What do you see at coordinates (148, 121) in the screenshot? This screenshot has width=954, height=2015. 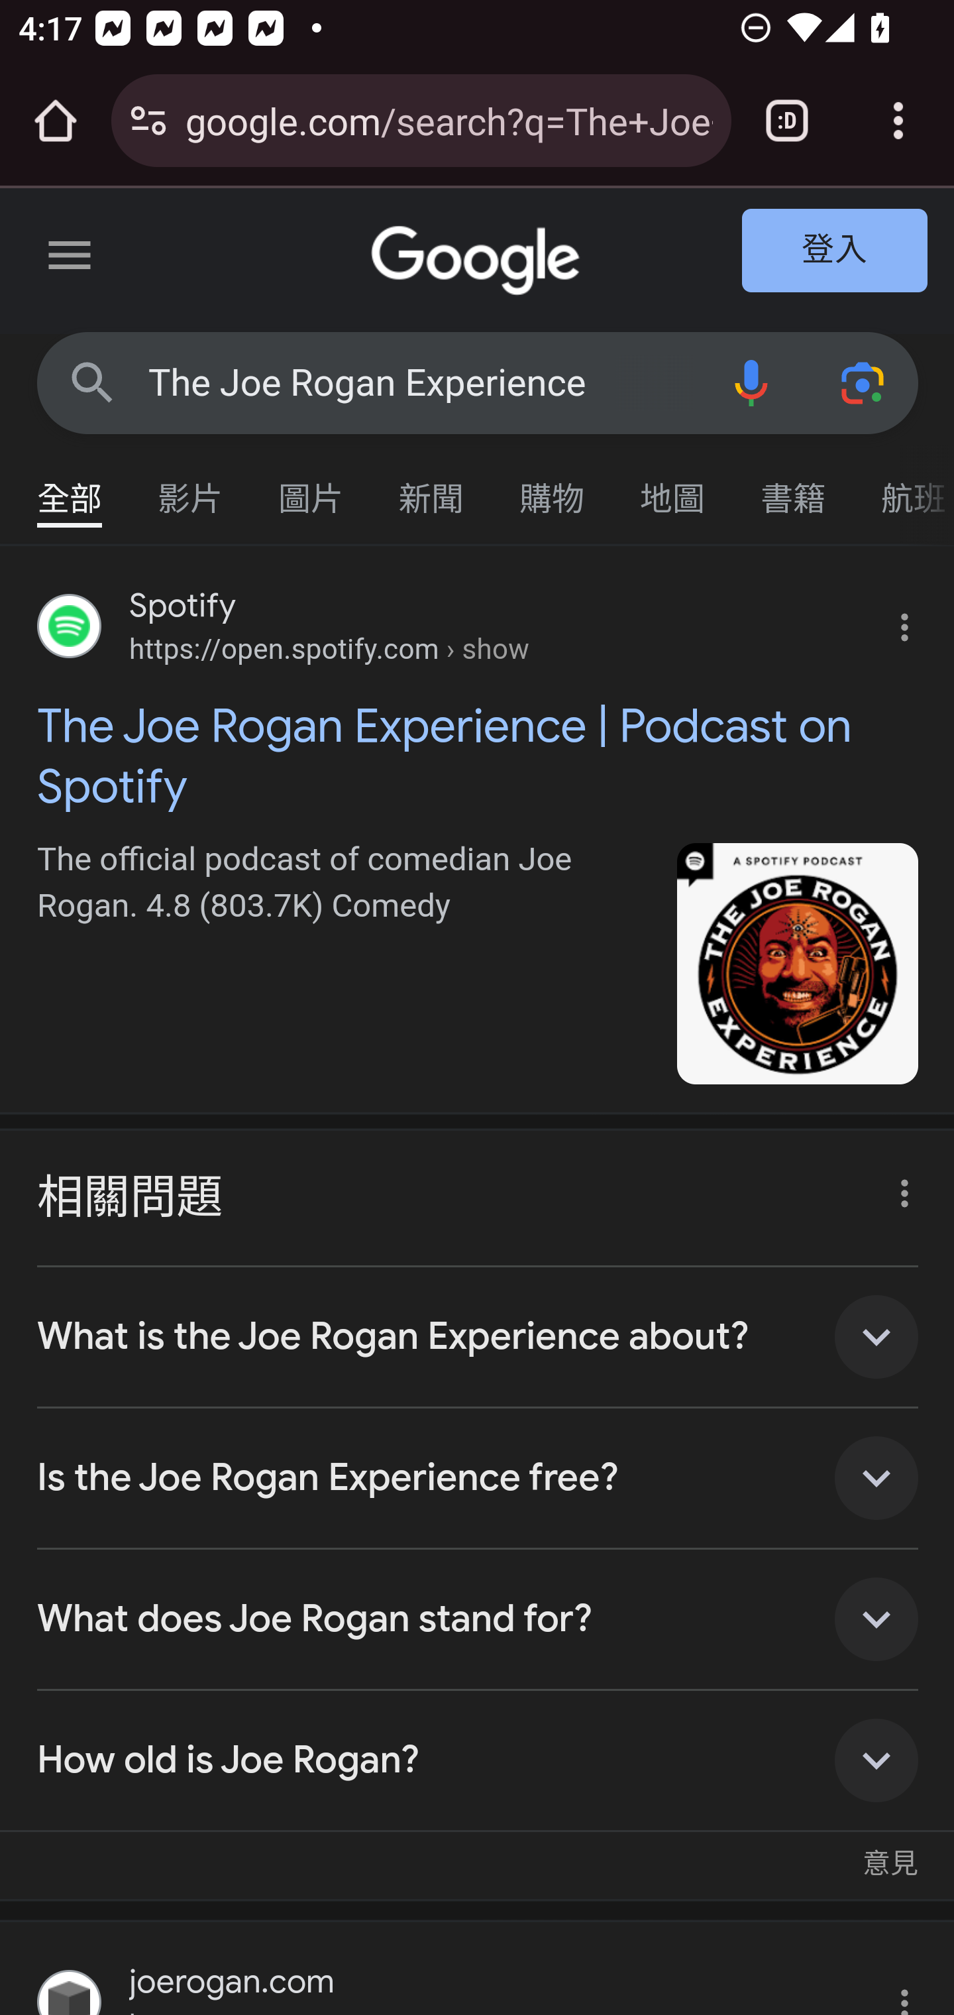 I see `Connection is secure` at bounding box center [148, 121].